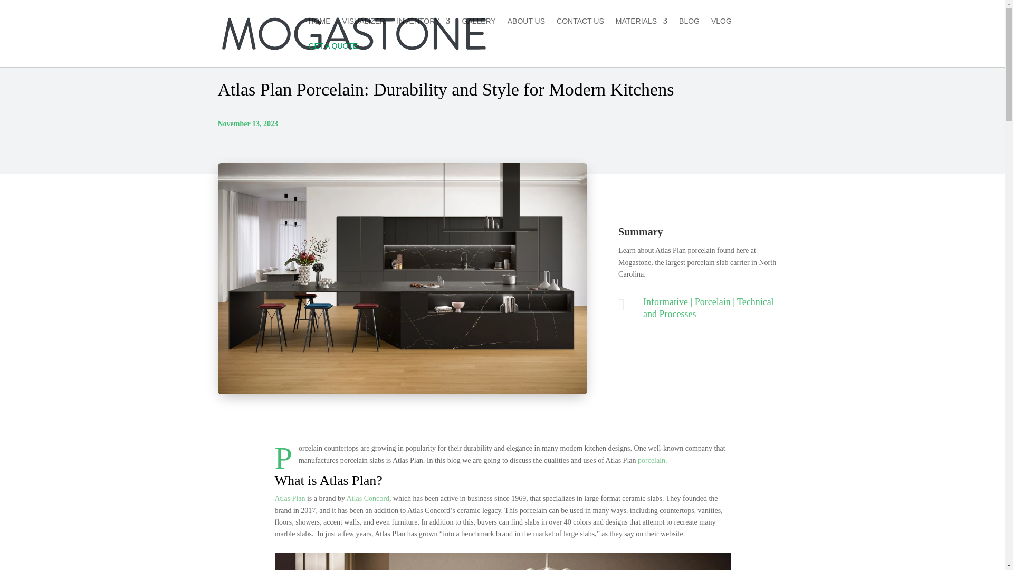  Describe the element at coordinates (580, 30) in the screenshot. I see `CONTACT US` at that location.